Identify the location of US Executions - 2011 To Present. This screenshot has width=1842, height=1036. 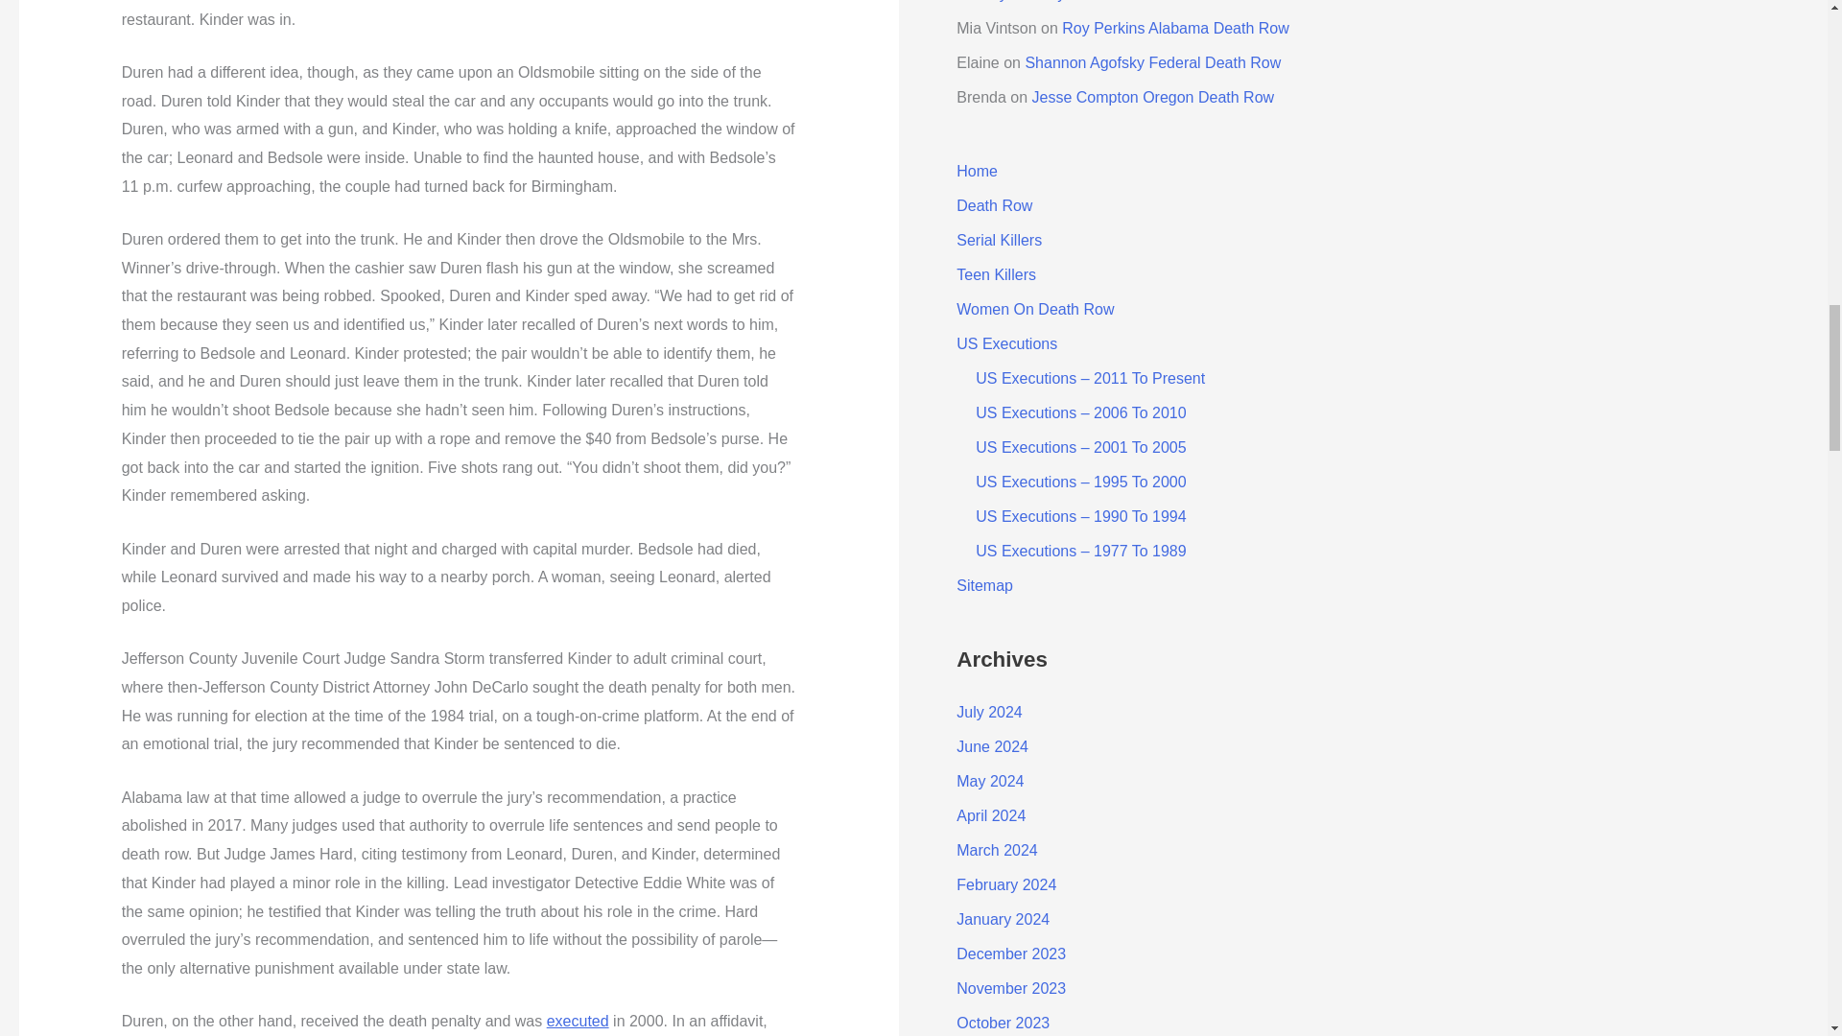
(578, 1021).